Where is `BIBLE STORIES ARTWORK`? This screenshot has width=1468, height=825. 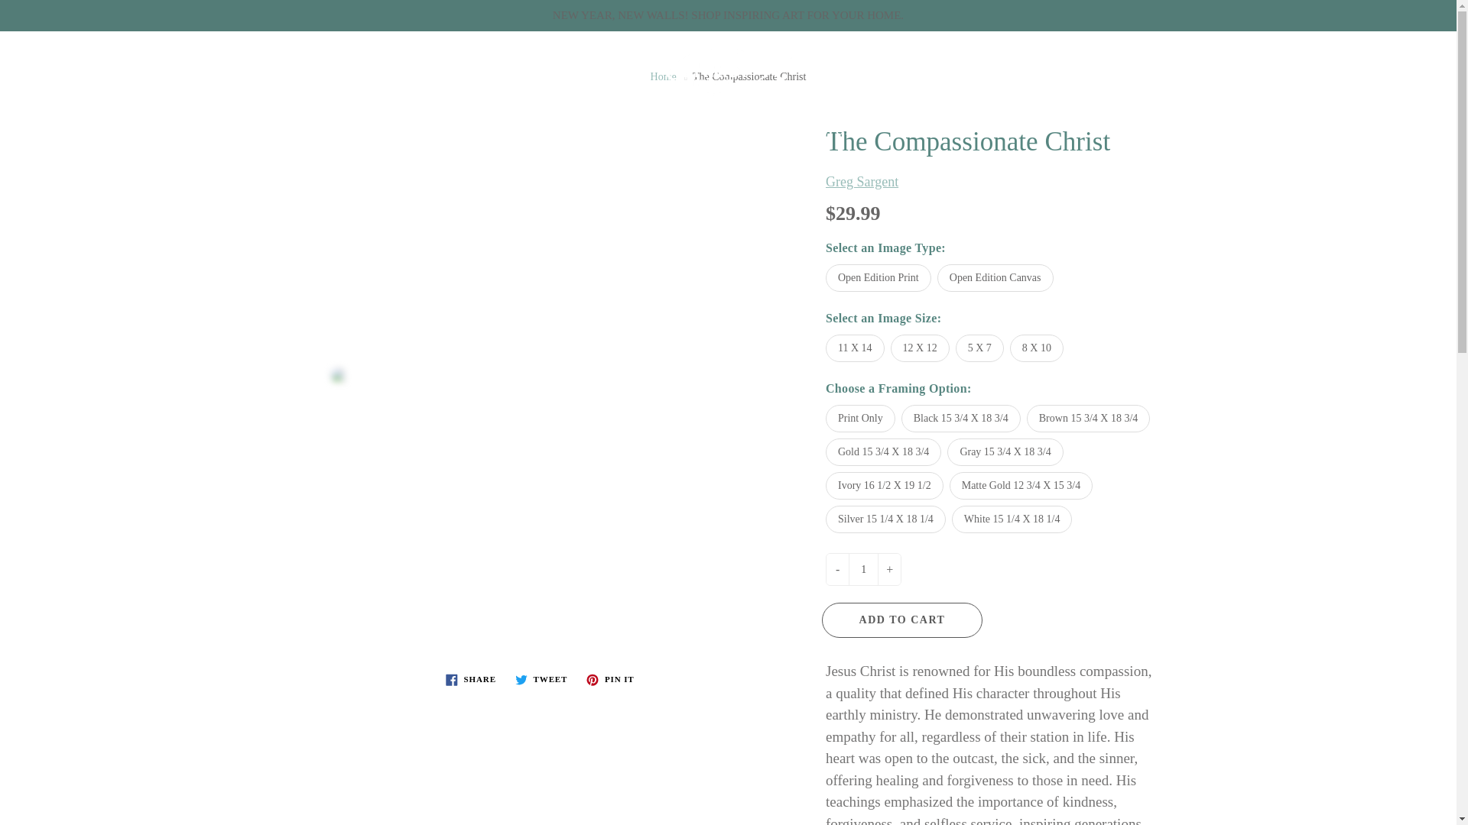 BIBLE STORIES ARTWORK is located at coordinates (781, 130).